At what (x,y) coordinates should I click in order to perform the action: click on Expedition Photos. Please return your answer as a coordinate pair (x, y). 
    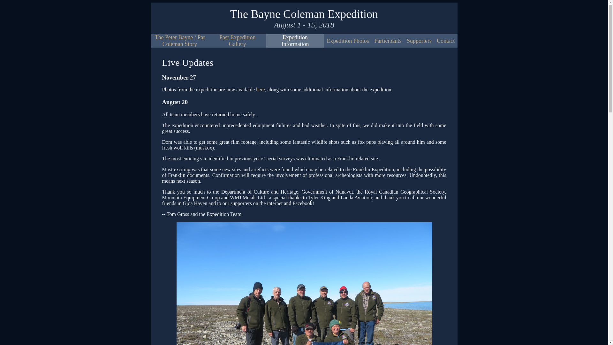
    Looking at the image, I should click on (348, 41).